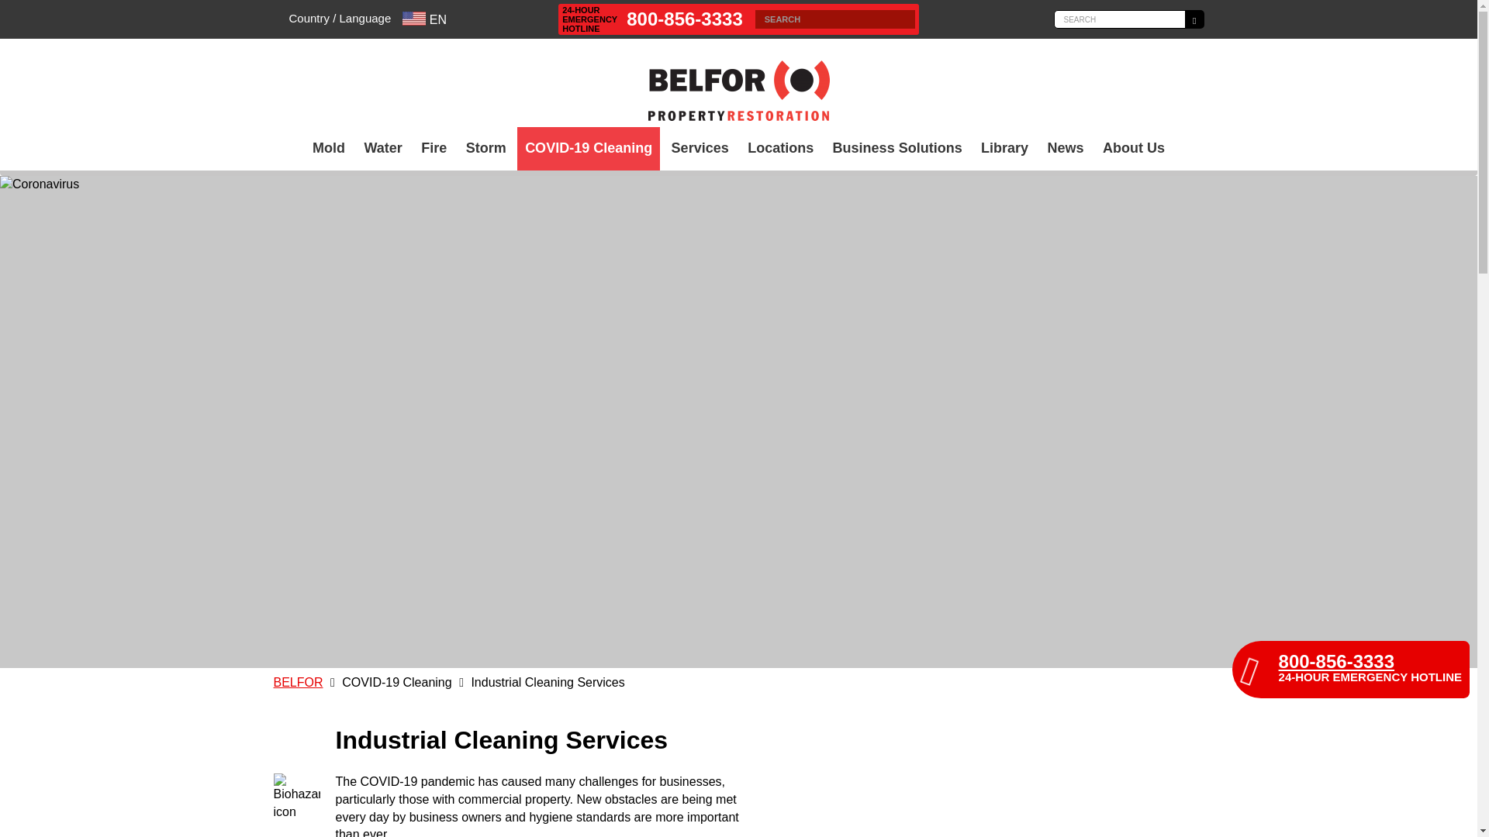  What do you see at coordinates (434, 149) in the screenshot?
I see `Fire Damage` at bounding box center [434, 149].